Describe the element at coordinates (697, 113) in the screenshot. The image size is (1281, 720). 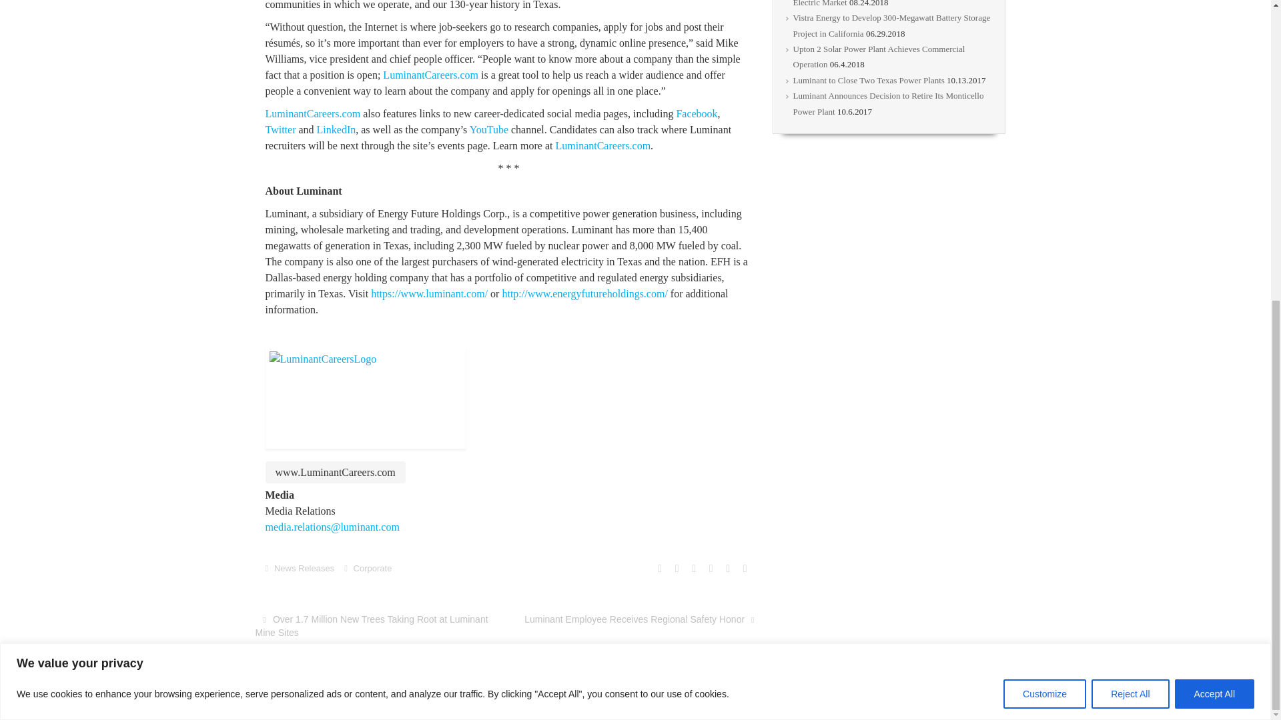
I see `Facebook` at that location.